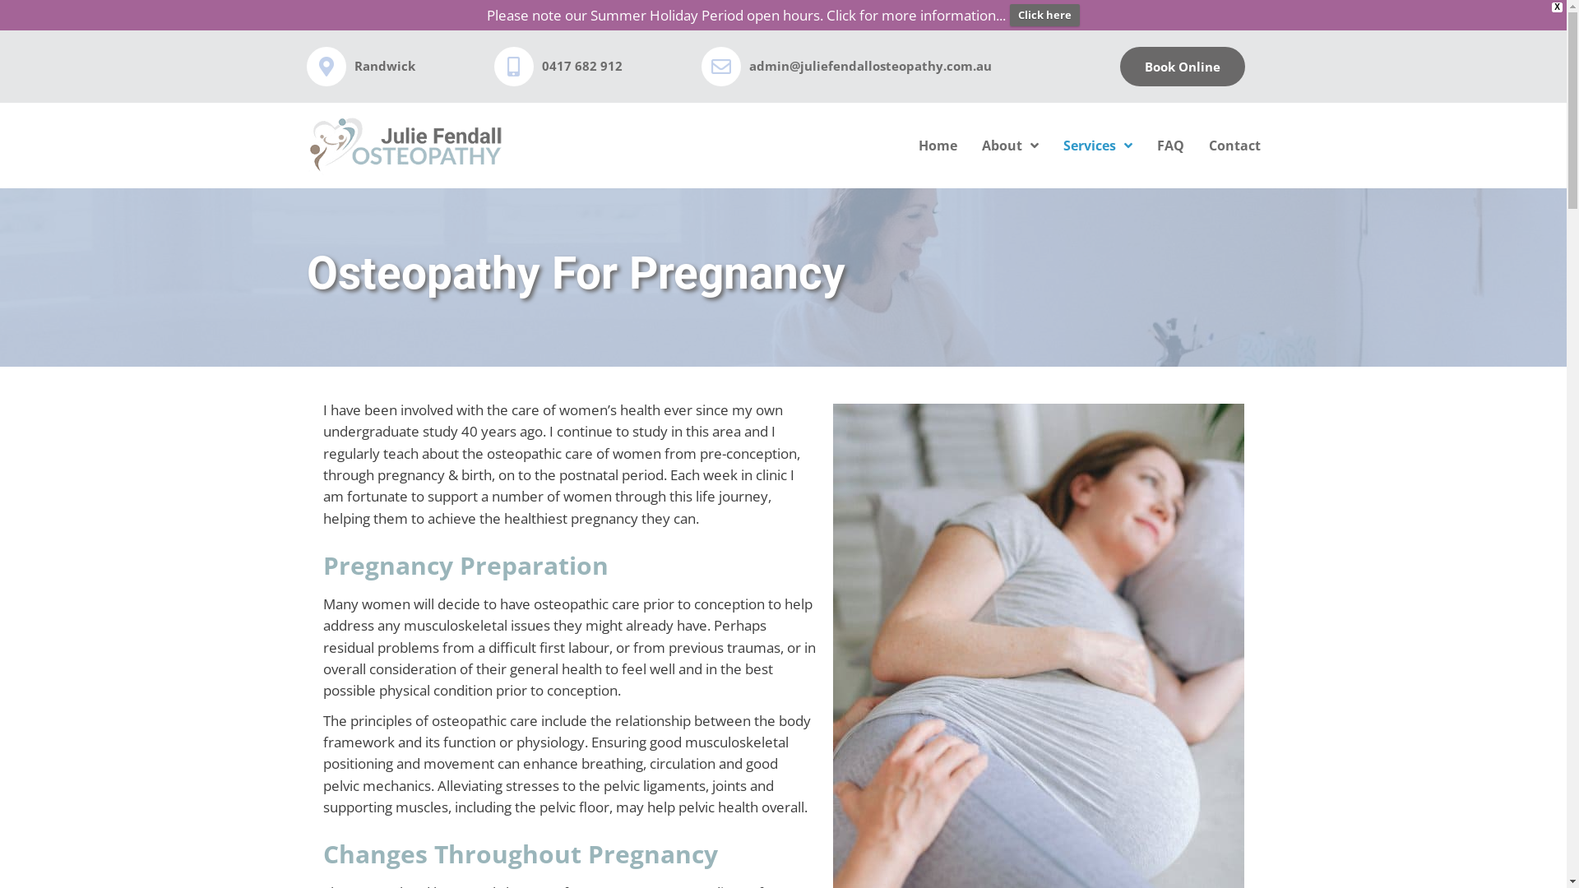 Image resolution: width=1579 pixels, height=888 pixels. Describe the element at coordinates (1183, 67) in the screenshot. I see `Book Online` at that location.